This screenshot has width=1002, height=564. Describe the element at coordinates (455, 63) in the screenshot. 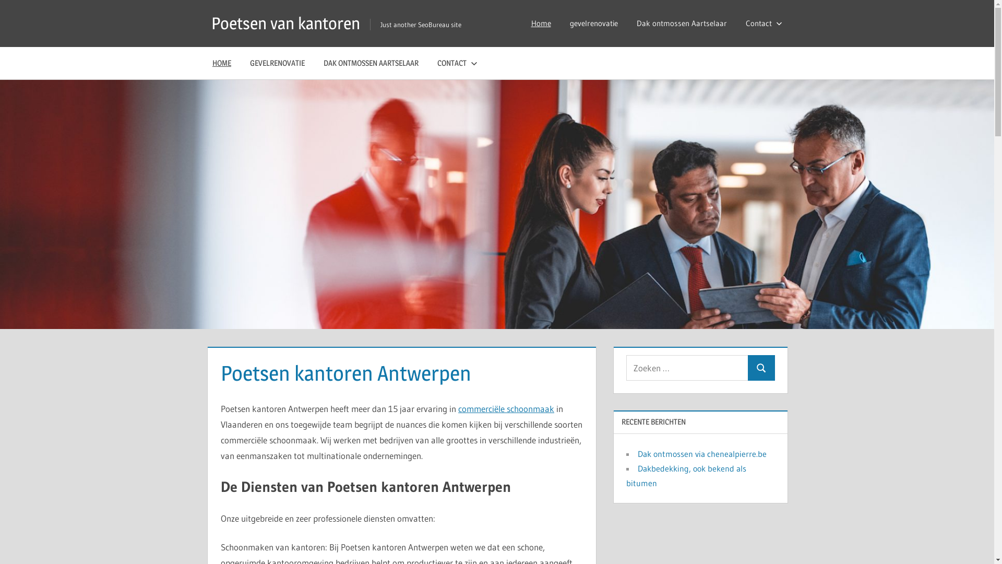

I see `CONTACT` at that location.